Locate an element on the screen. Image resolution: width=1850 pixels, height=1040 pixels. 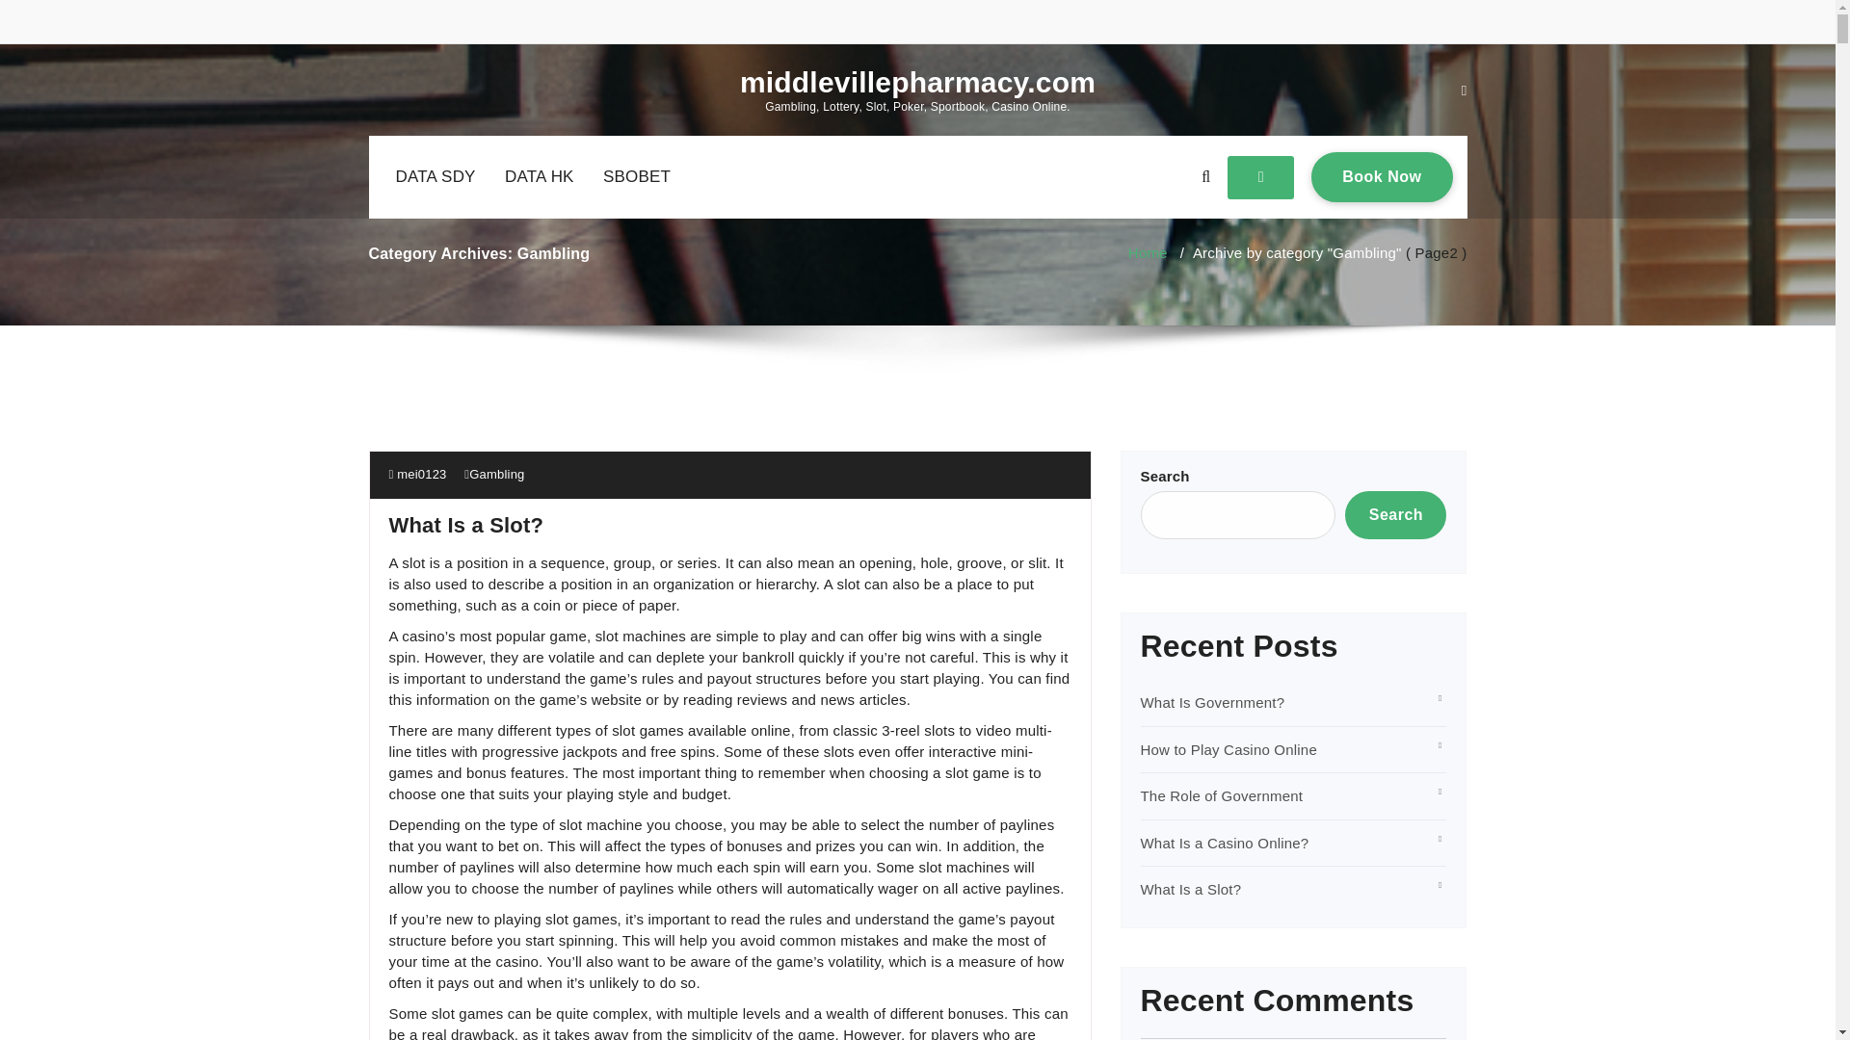
Gambling is located at coordinates (418, 474).